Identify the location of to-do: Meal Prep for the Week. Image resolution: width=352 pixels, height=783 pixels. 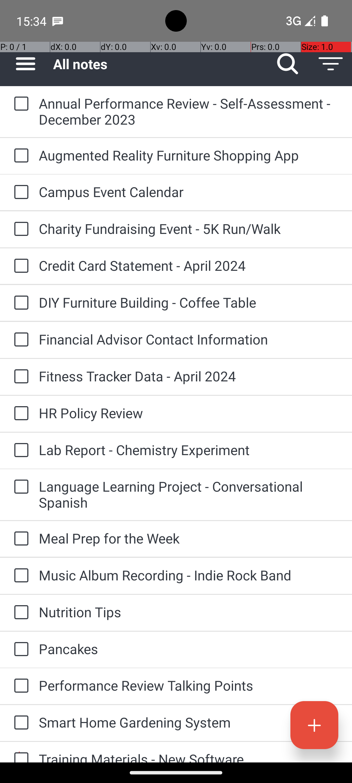
(20, 539).